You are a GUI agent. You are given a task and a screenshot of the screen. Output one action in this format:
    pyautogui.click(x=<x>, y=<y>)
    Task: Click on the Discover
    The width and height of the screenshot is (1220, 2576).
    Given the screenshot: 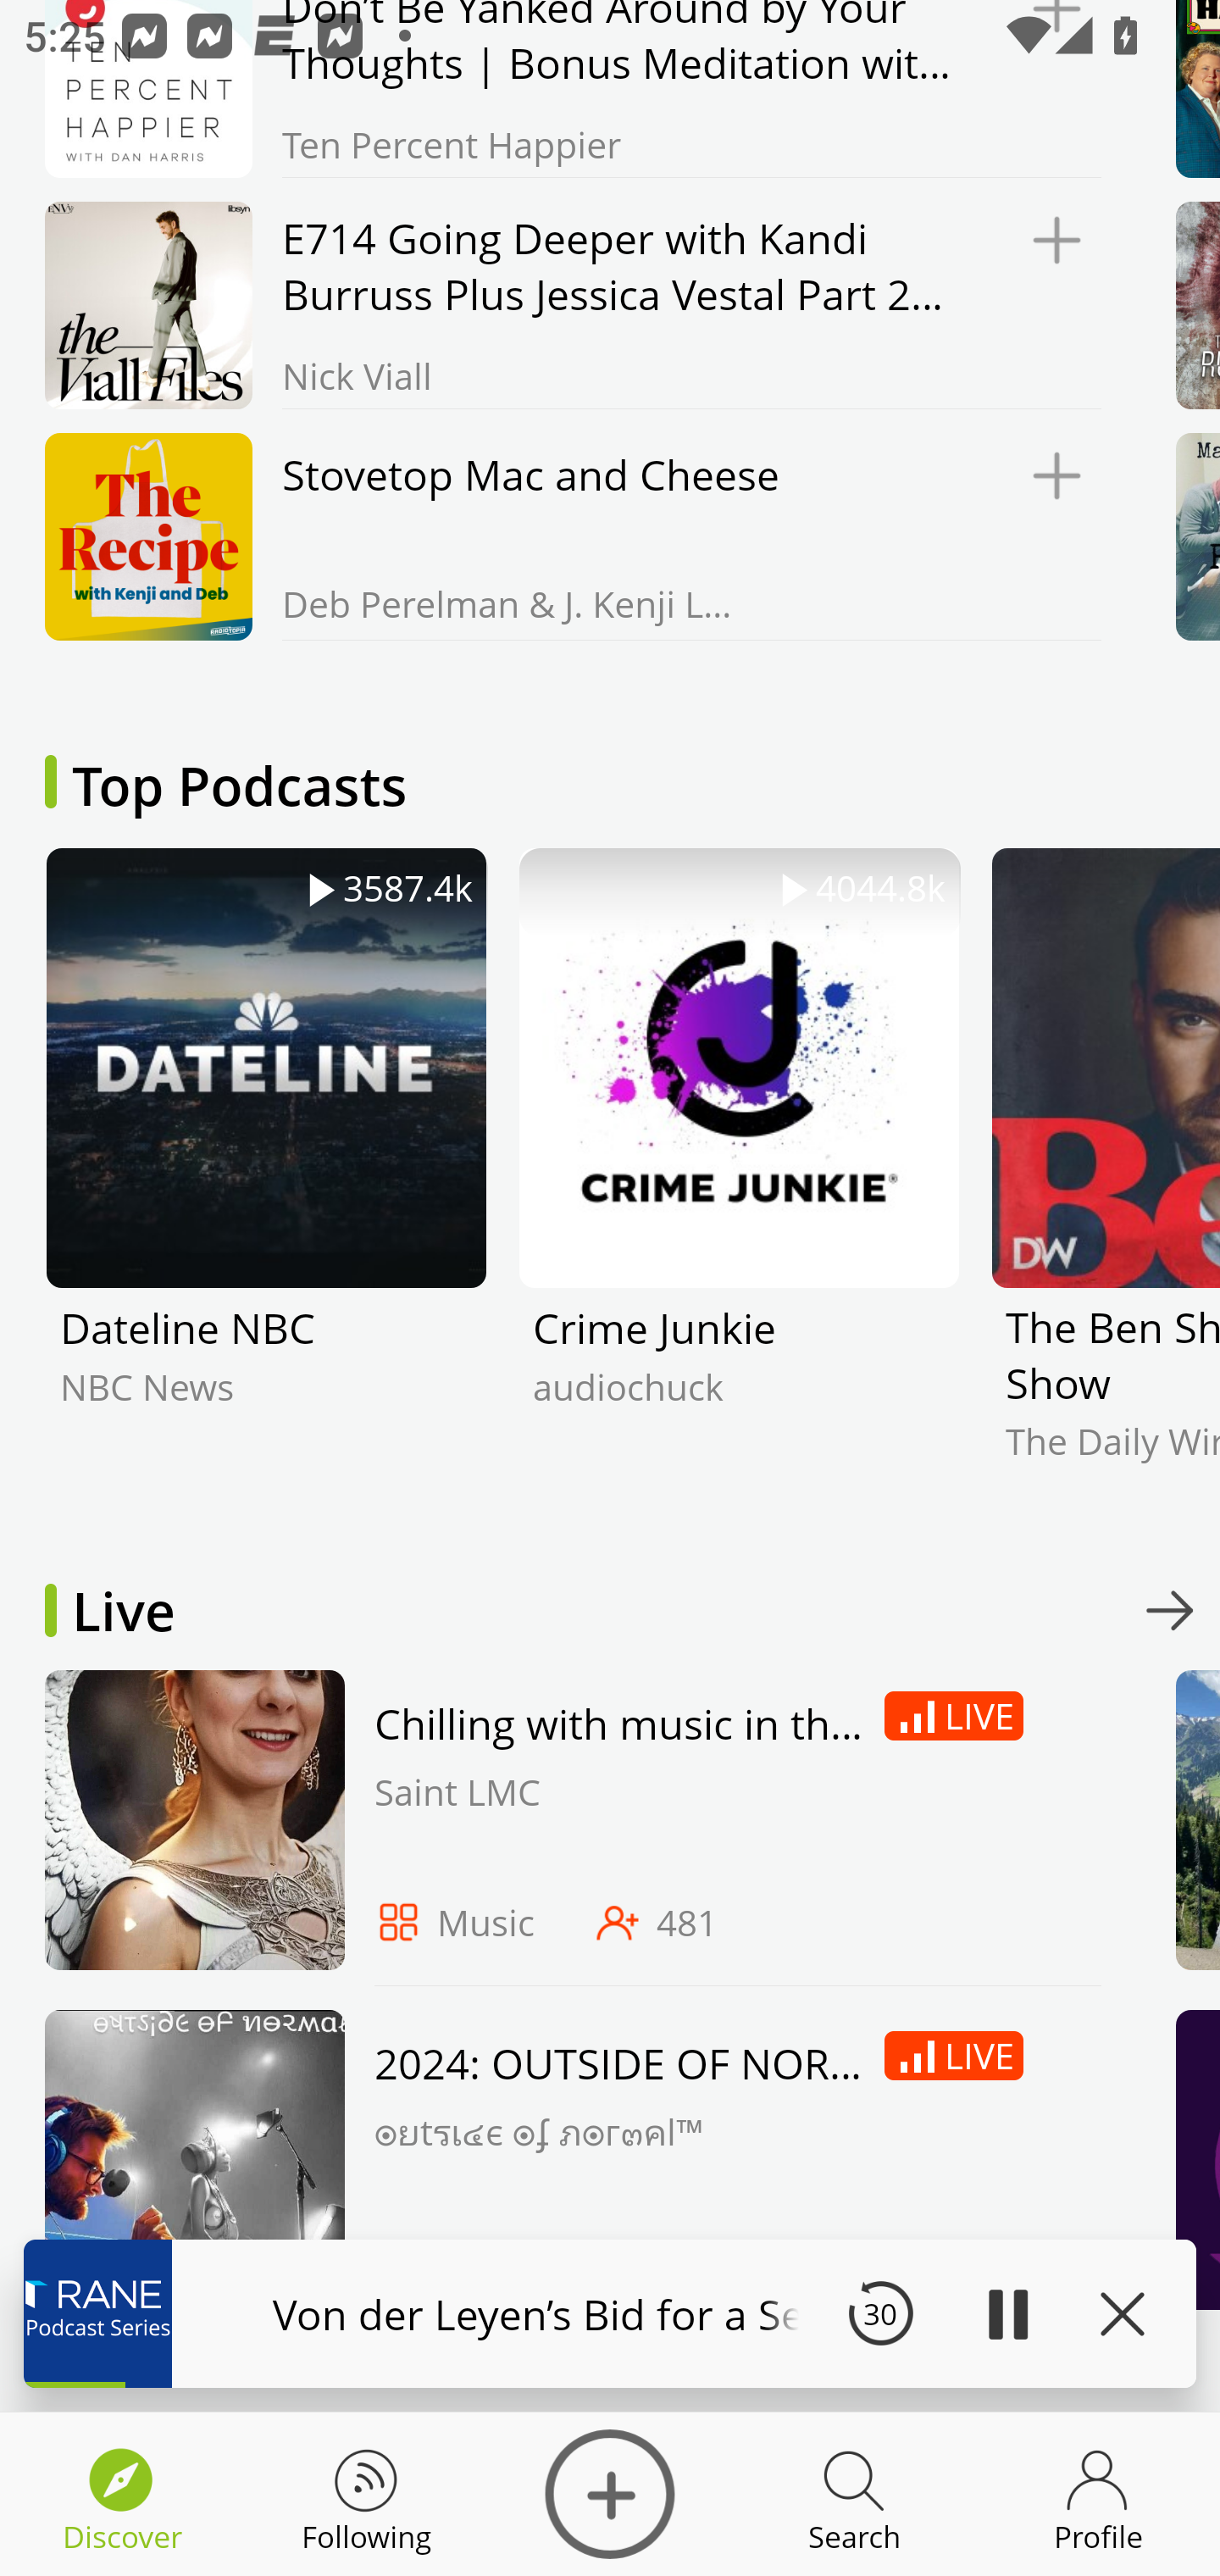 What is the action you would take?
    pyautogui.click(x=610, y=2495)
    